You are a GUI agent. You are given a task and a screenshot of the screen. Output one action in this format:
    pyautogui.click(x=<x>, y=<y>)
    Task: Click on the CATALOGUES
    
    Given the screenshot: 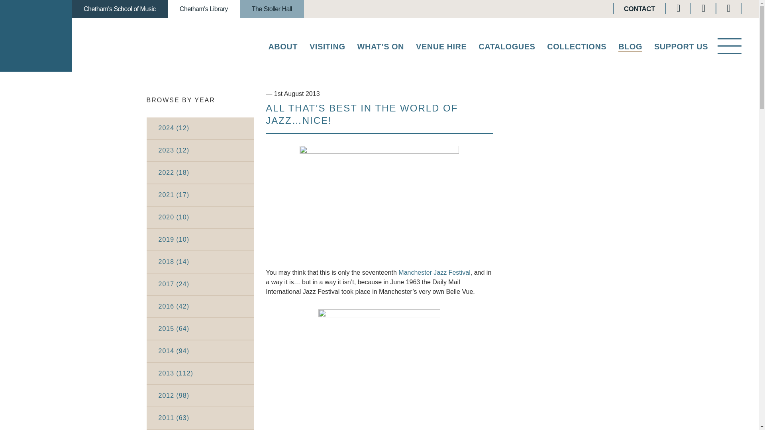 What is the action you would take?
    pyautogui.click(x=507, y=48)
    